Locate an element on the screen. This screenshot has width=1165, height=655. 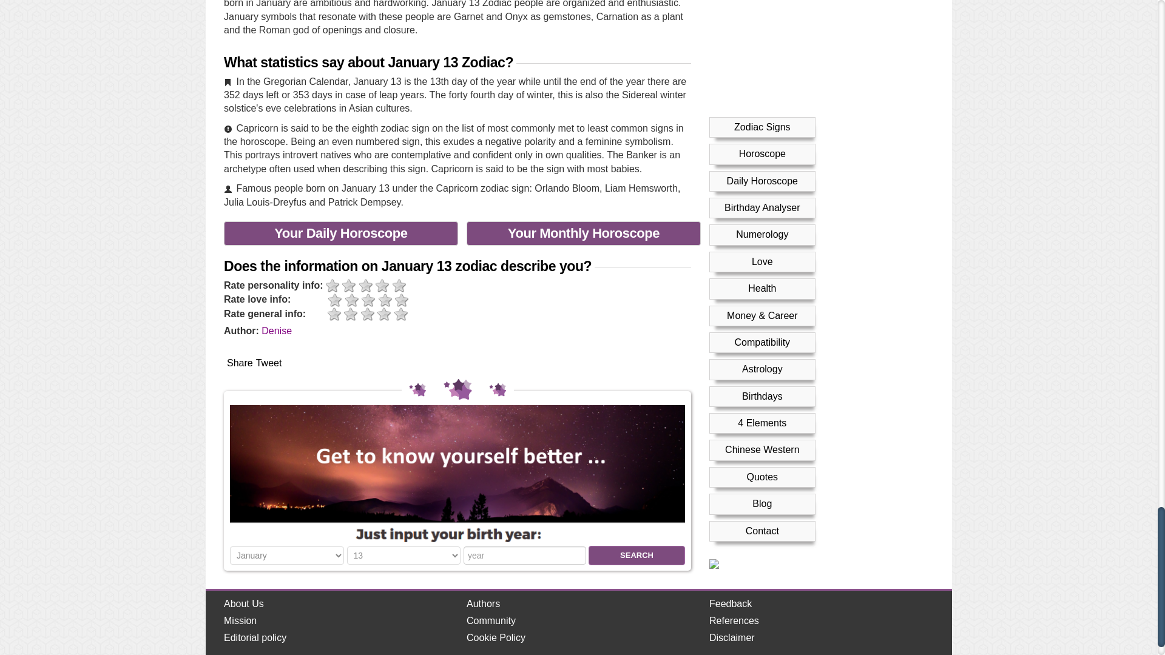
Somewhat is located at coordinates (352, 300).